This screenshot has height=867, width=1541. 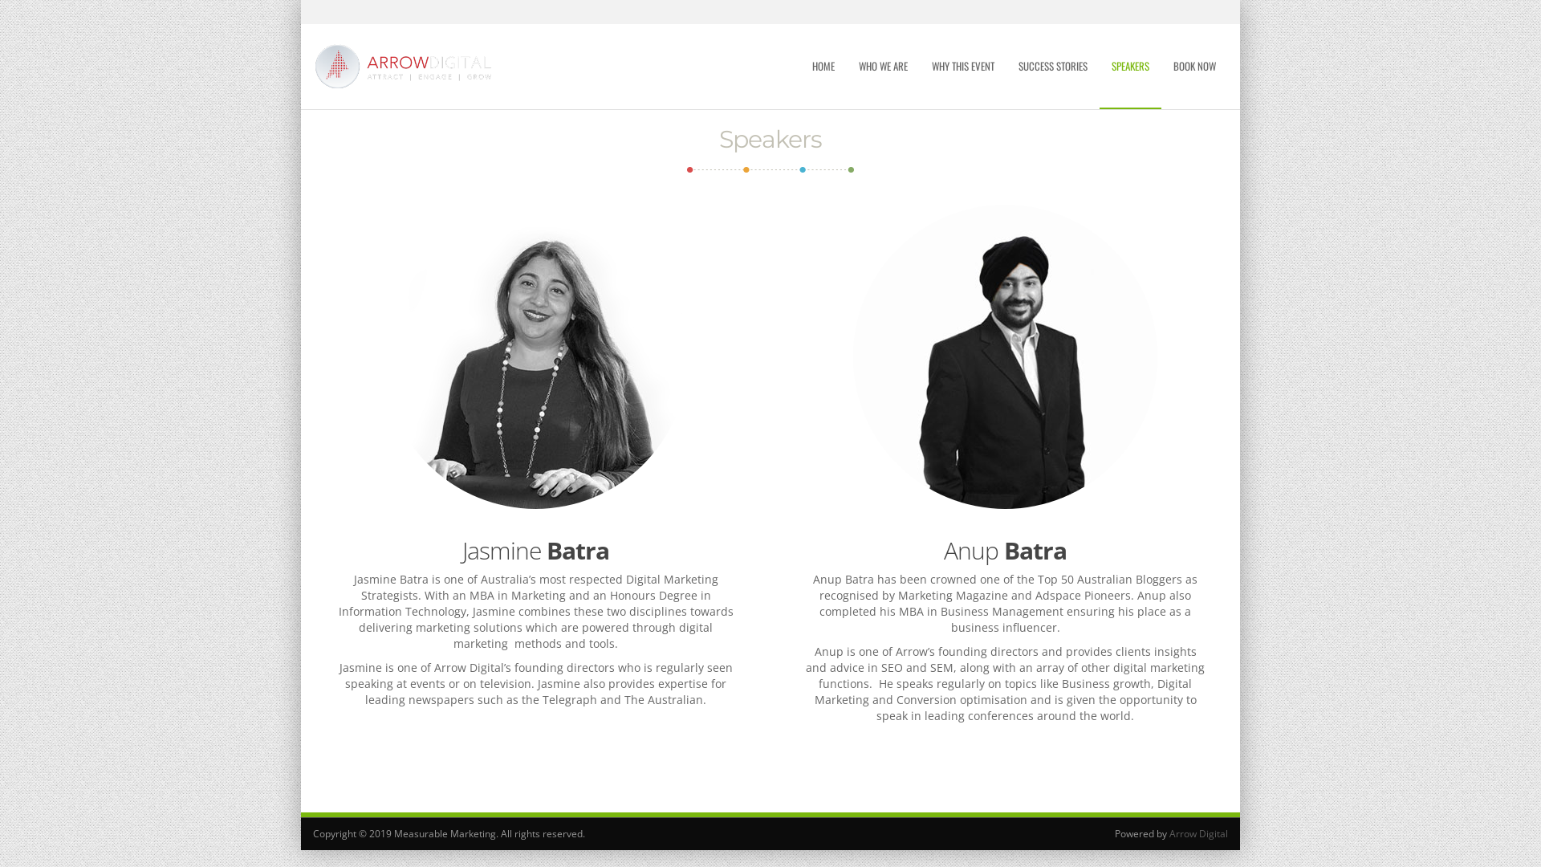 What do you see at coordinates (883, 66) in the screenshot?
I see `WHO WE ARE` at bounding box center [883, 66].